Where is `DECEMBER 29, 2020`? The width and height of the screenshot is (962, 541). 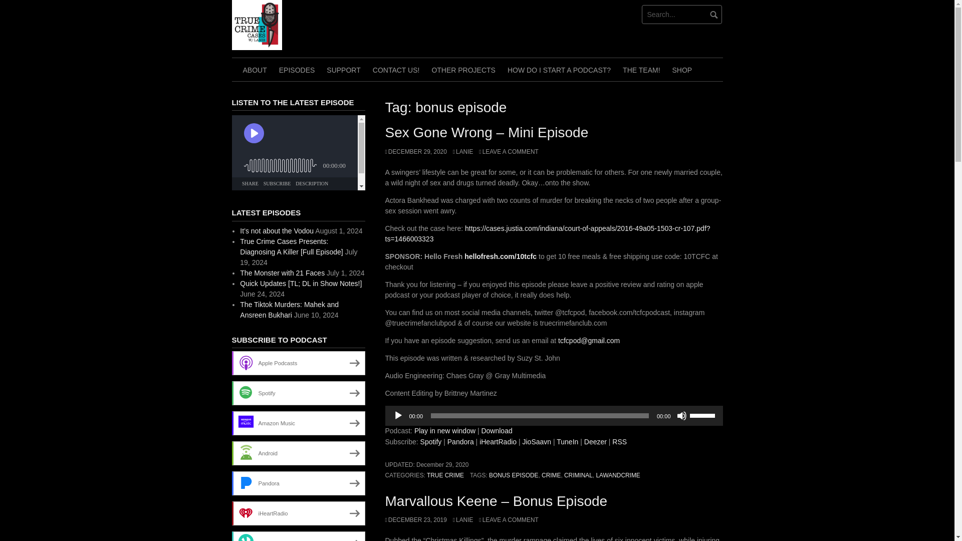 DECEMBER 29, 2020 is located at coordinates (415, 151).